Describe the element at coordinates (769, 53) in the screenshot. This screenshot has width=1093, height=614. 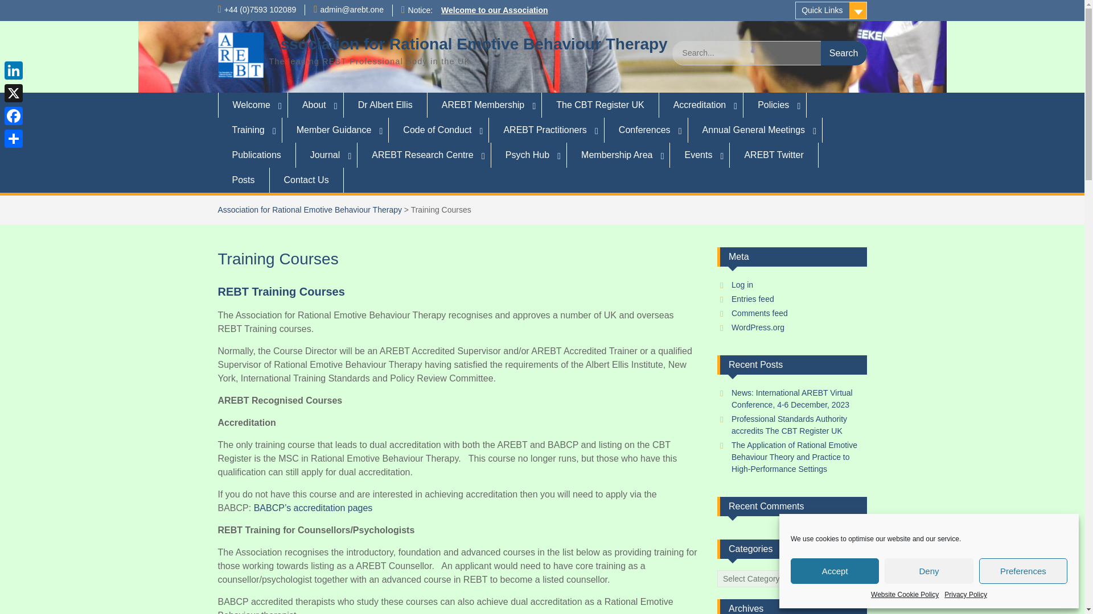
I see `Search for:` at that location.